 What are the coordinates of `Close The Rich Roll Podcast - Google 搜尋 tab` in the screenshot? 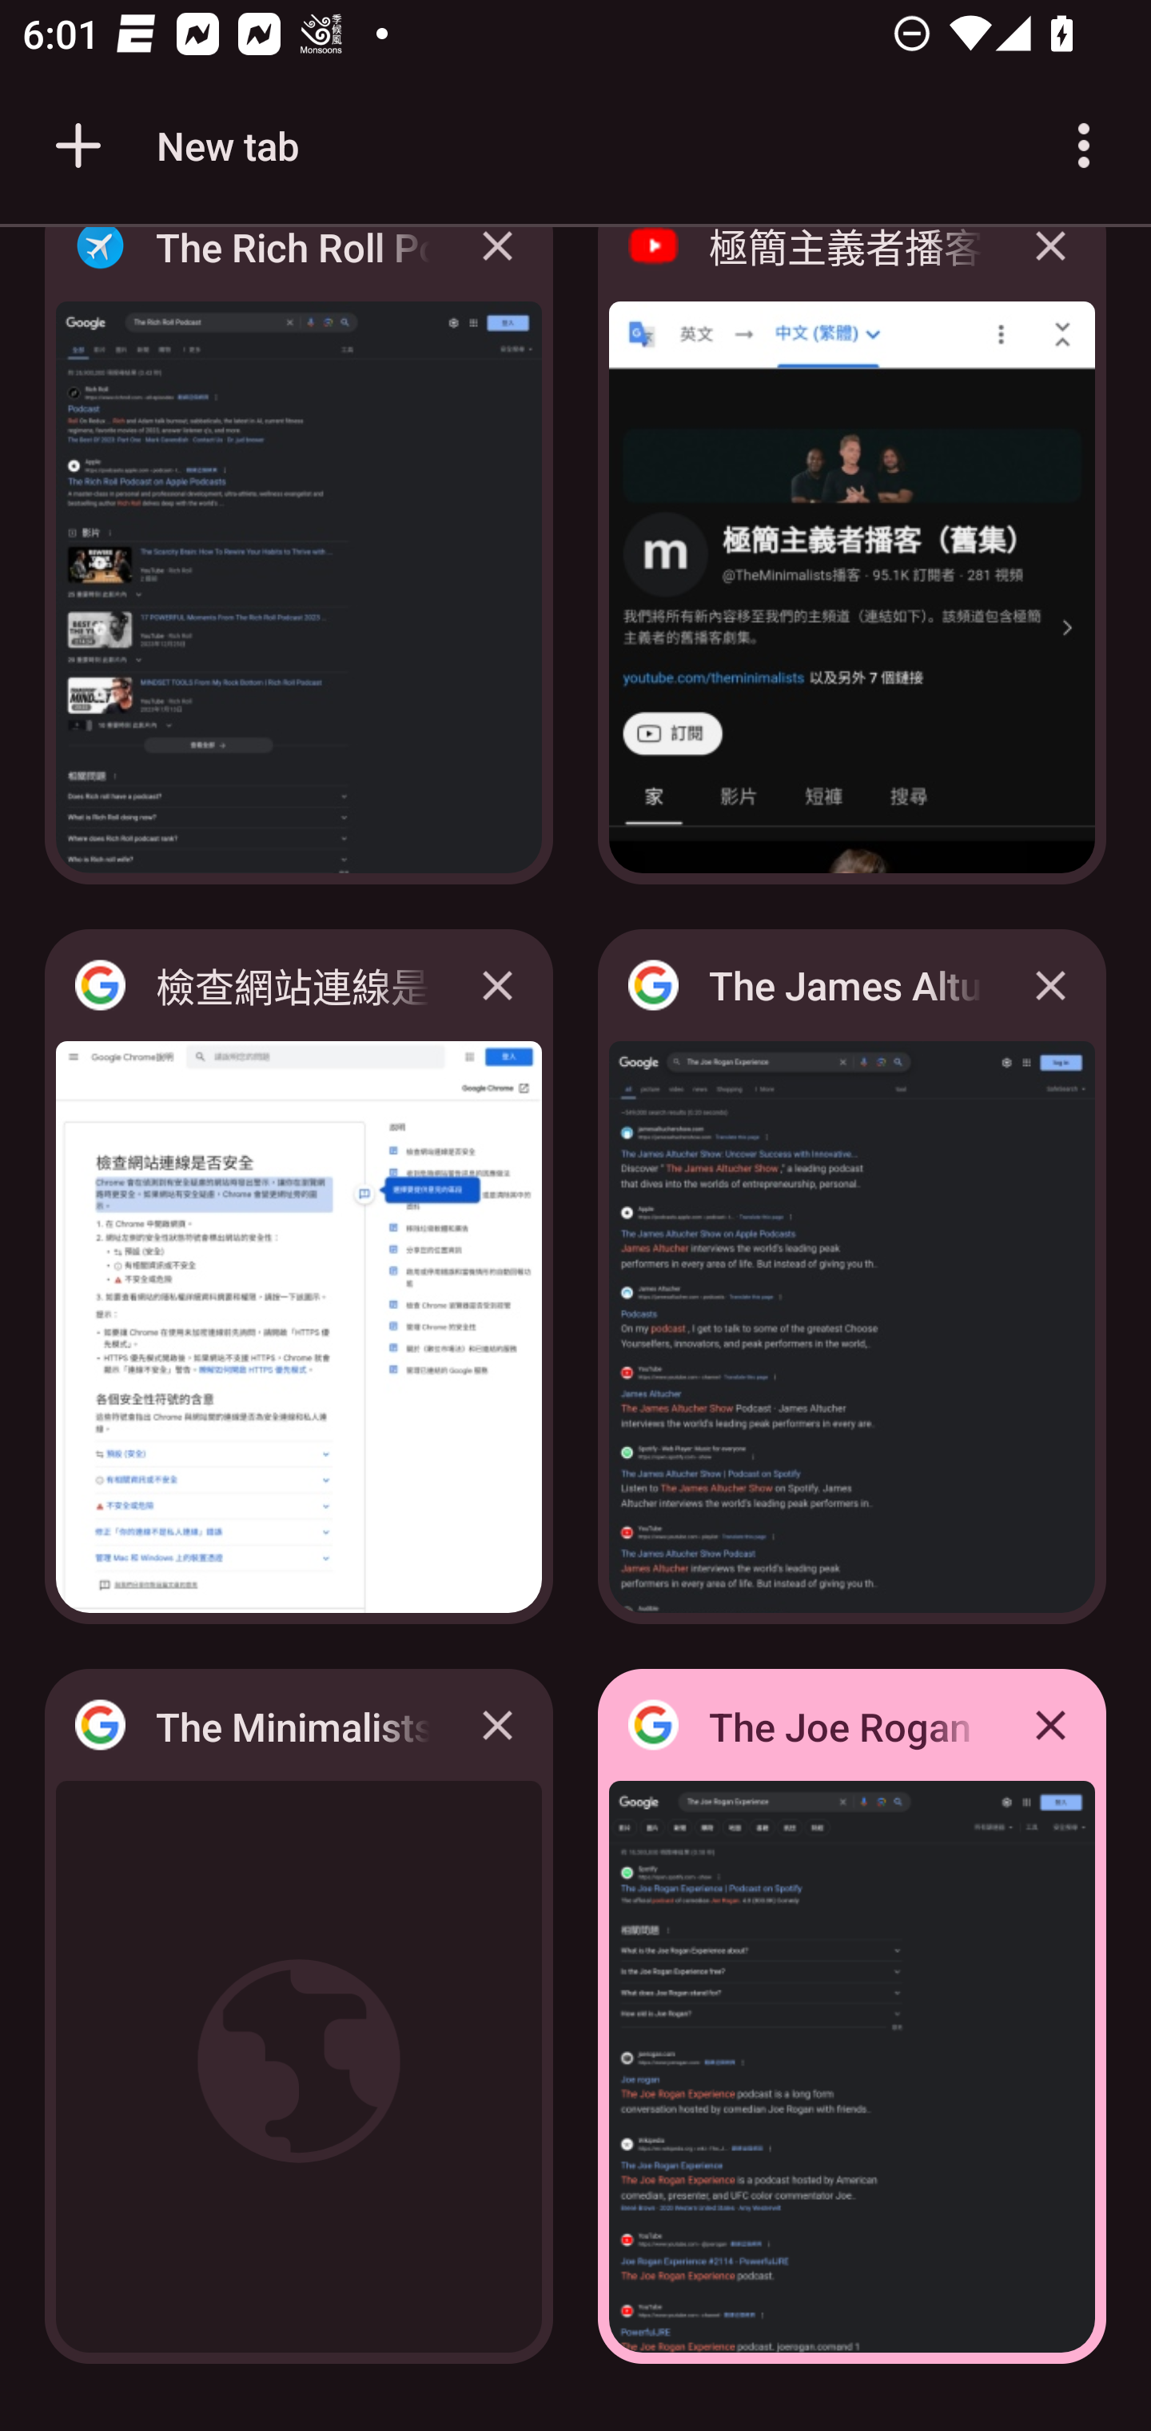 It's located at (497, 269).